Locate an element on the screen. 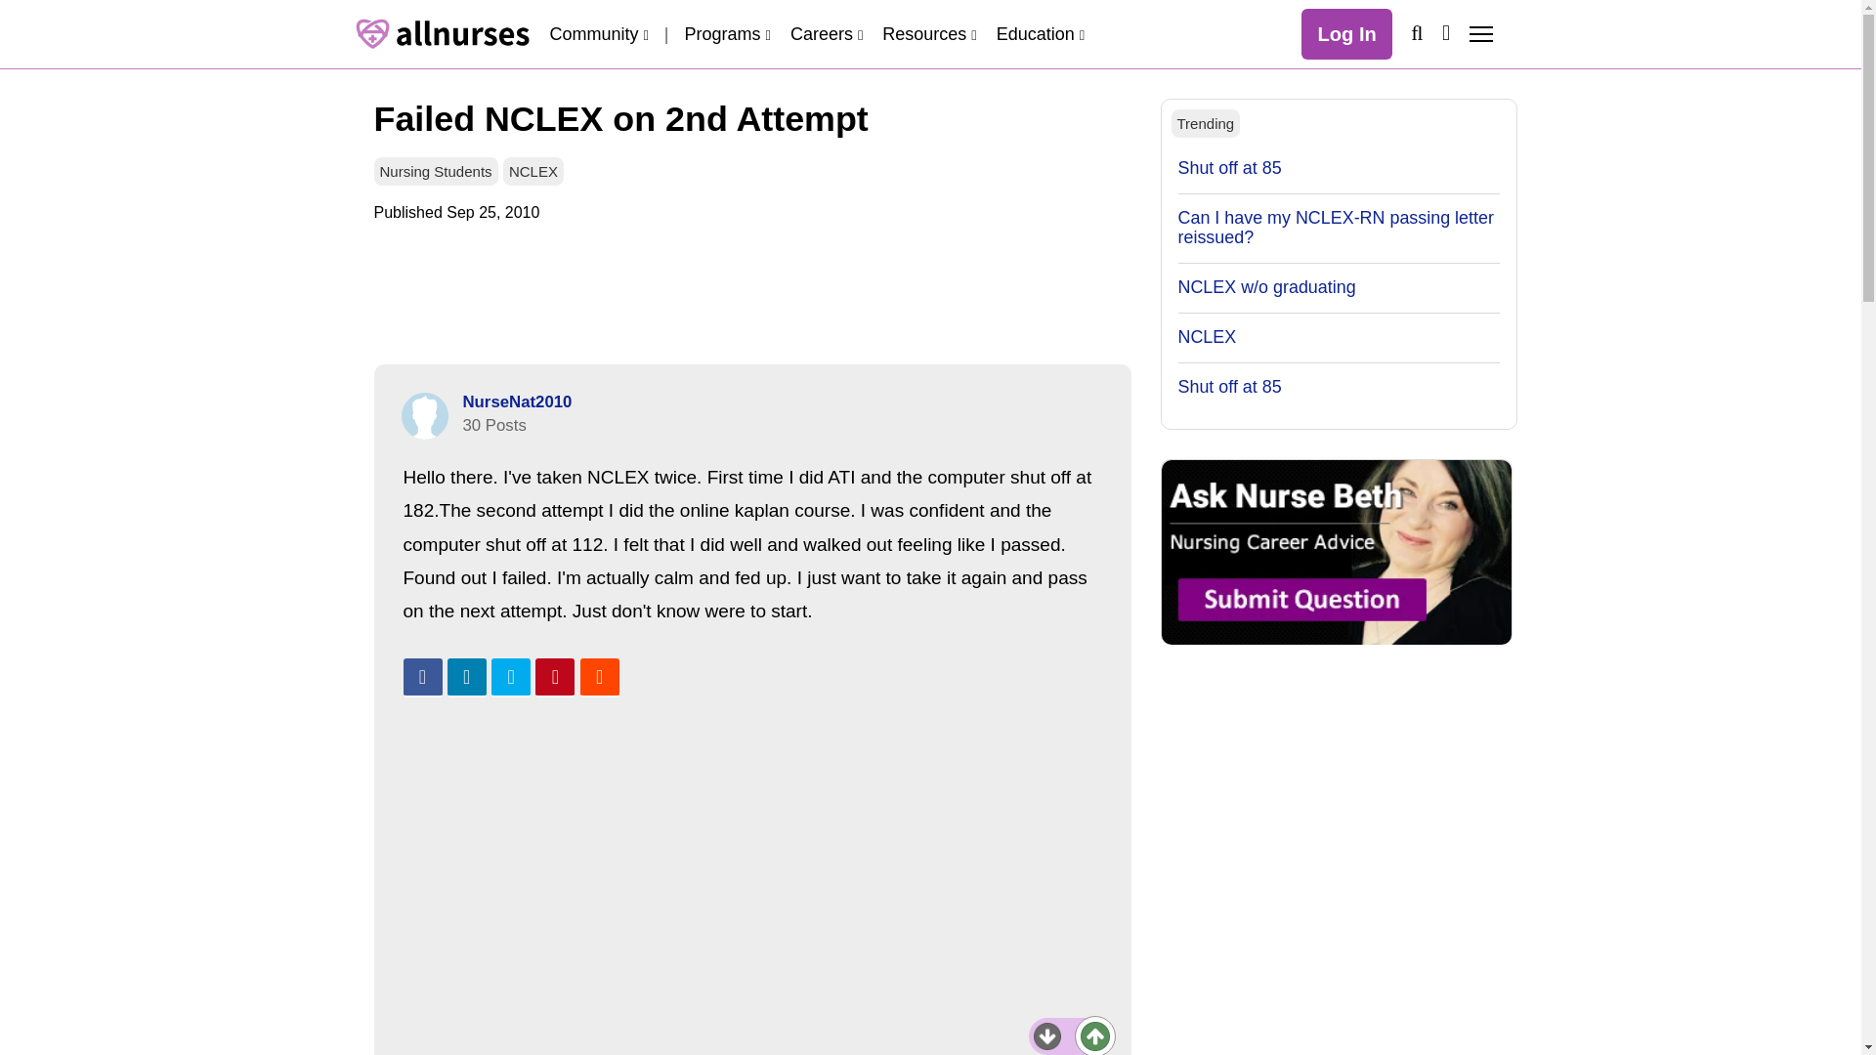 This screenshot has height=1055, width=1876. Share on Reddit is located at coordinates (599, 677).